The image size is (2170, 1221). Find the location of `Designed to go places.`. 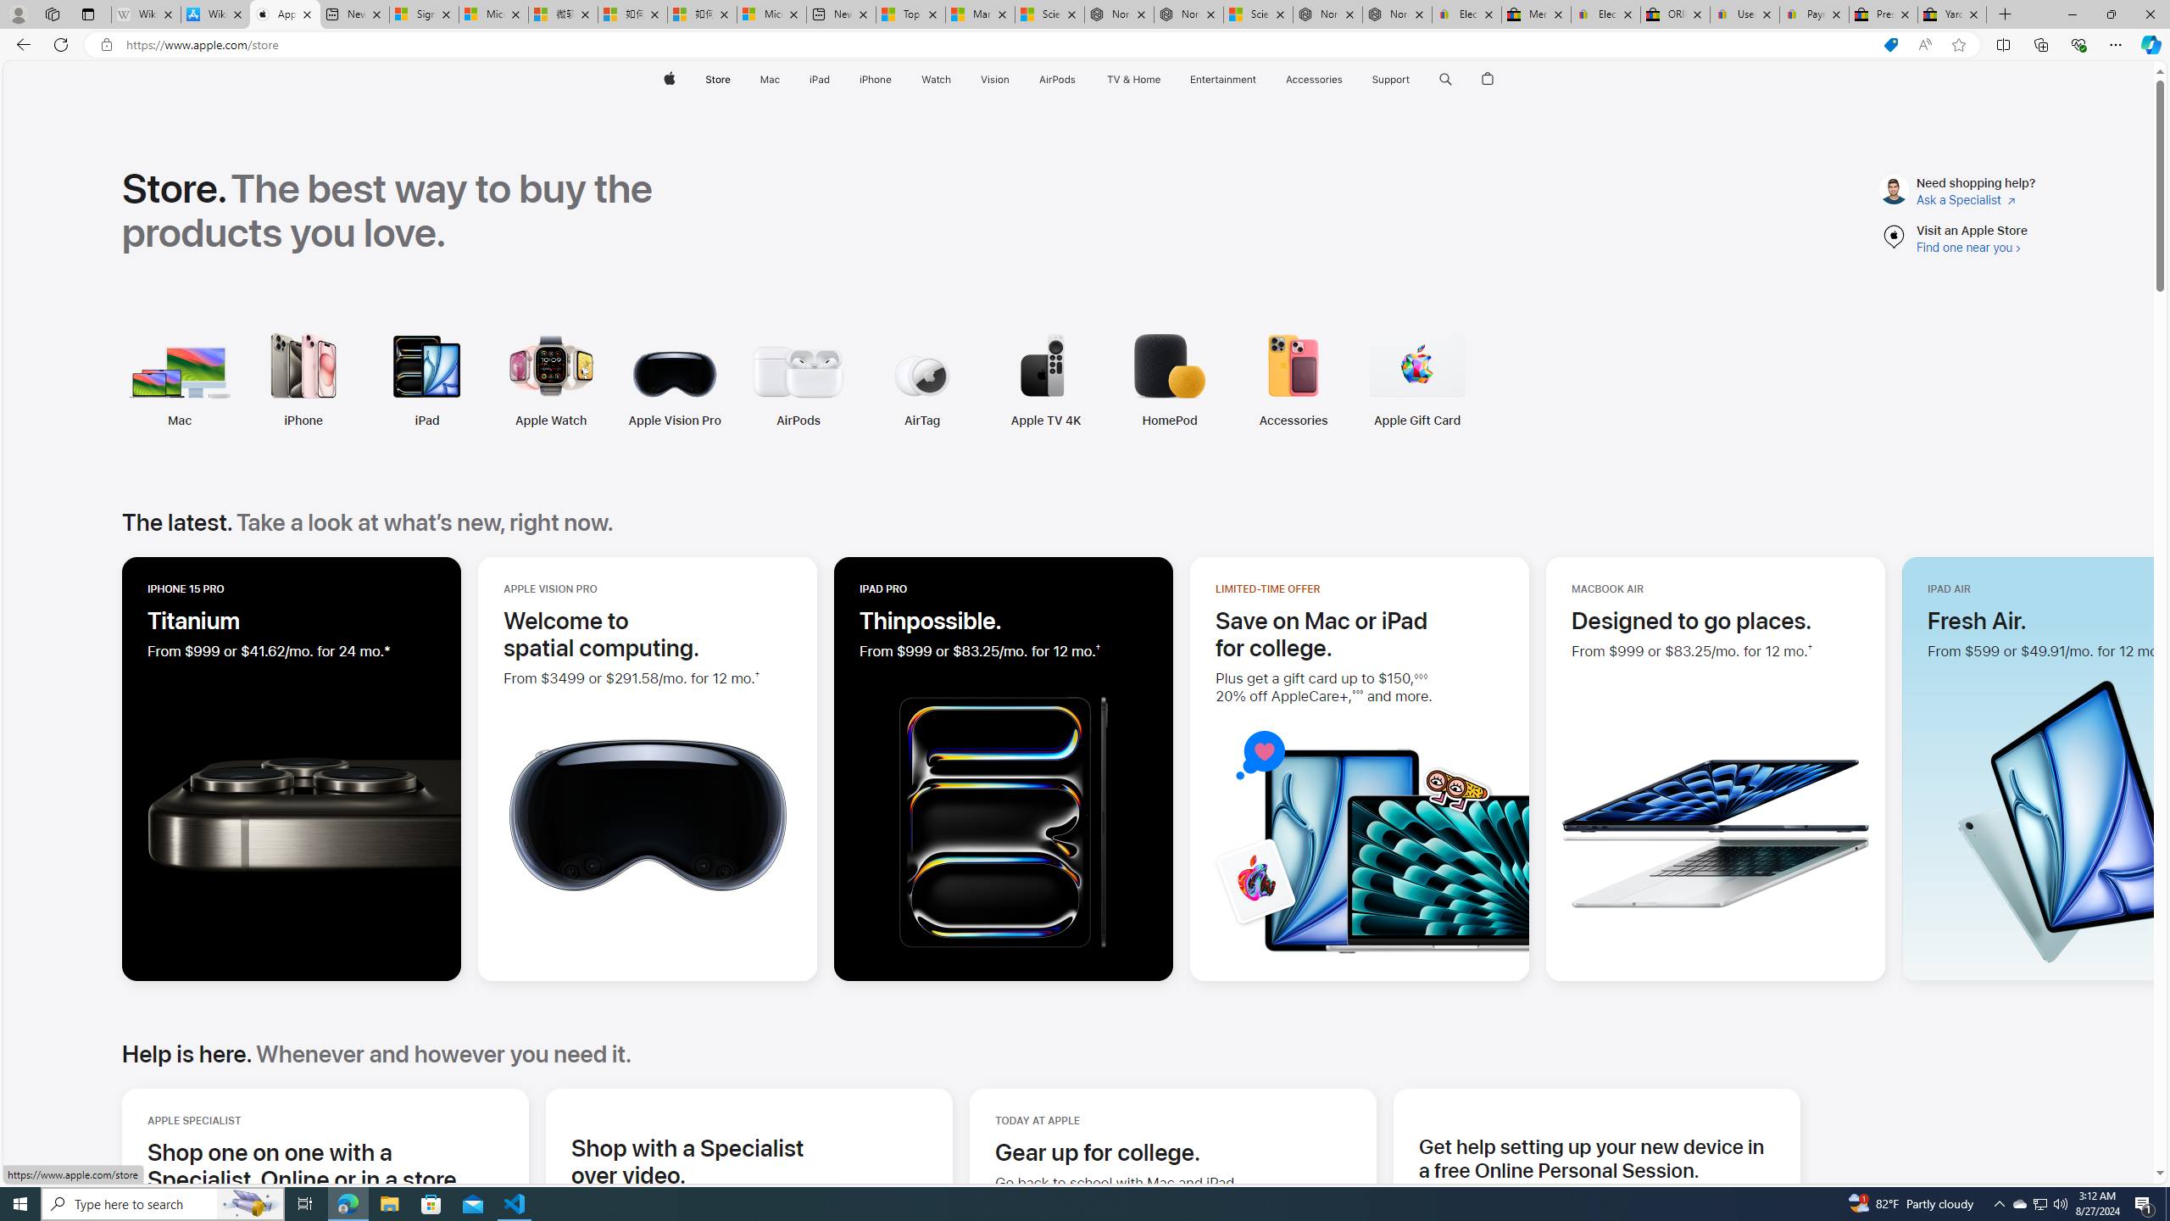

Designed to go places. is located at coordinates (1691, 620).